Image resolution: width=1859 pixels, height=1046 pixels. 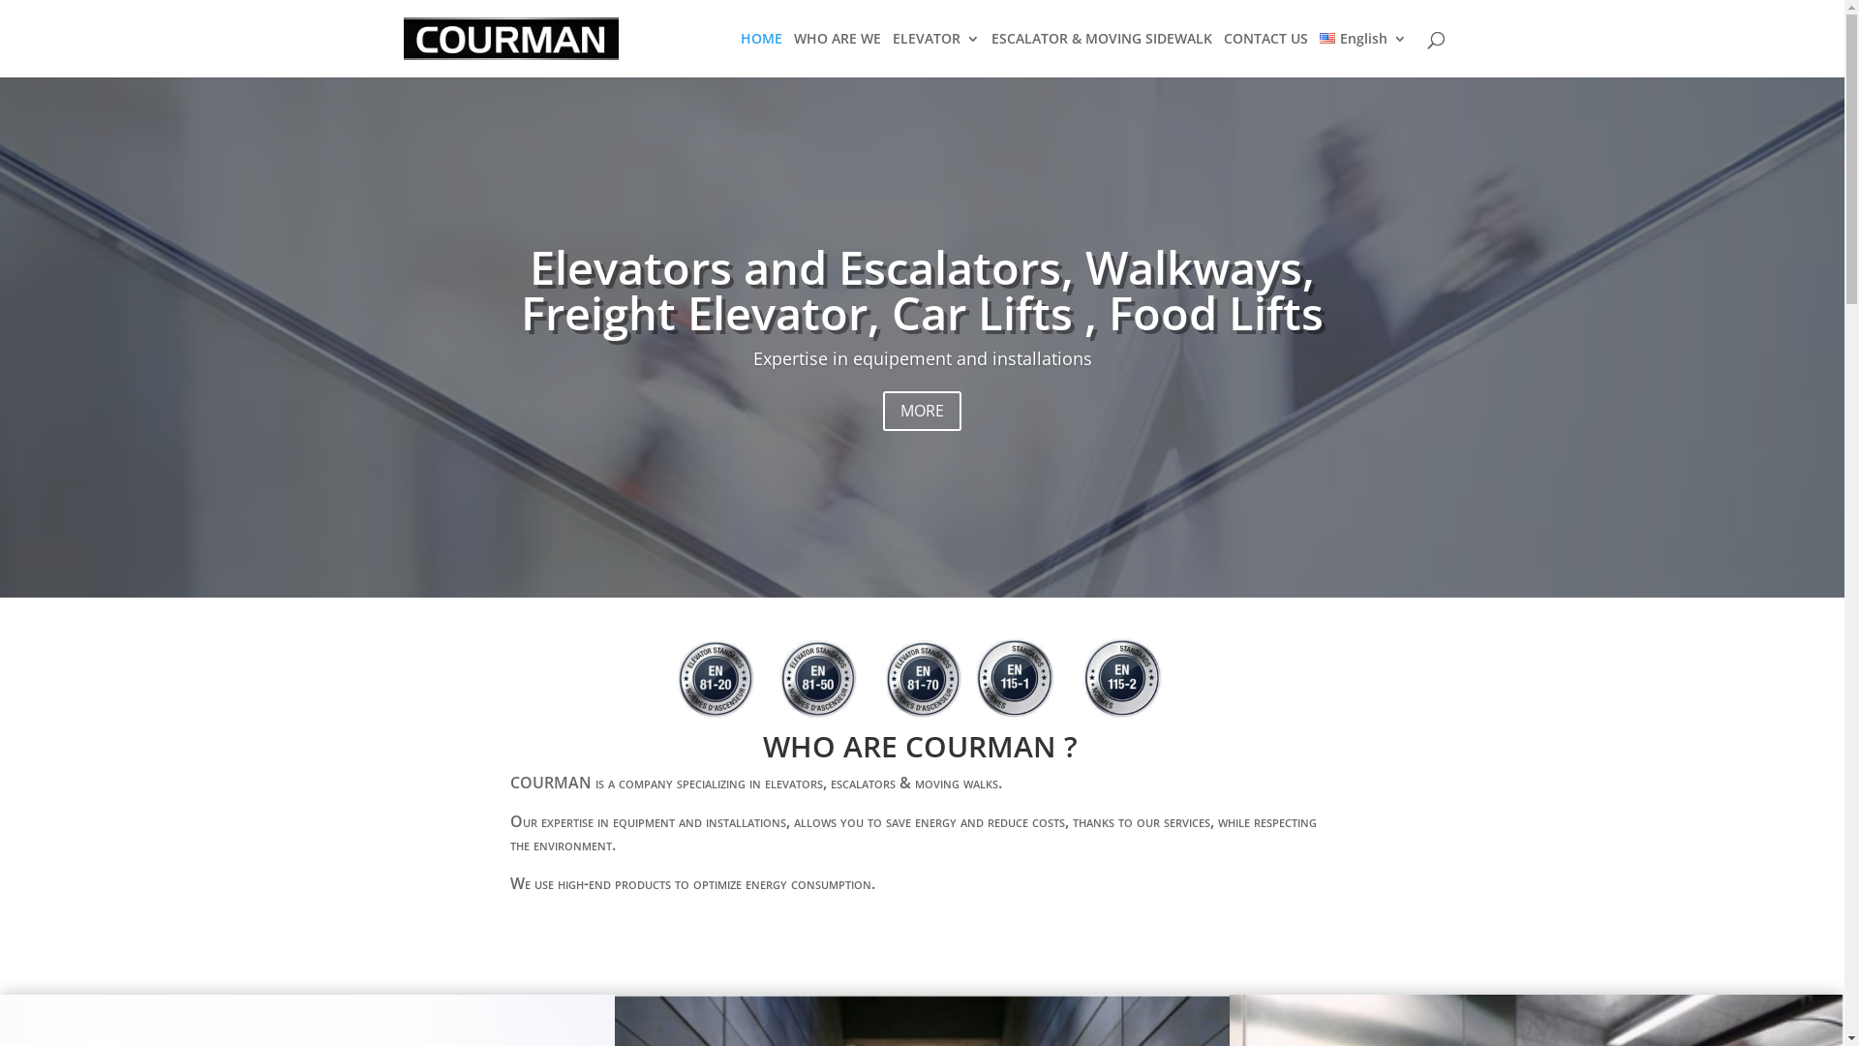 I want to click on HOME, so click(x=761, y=54).